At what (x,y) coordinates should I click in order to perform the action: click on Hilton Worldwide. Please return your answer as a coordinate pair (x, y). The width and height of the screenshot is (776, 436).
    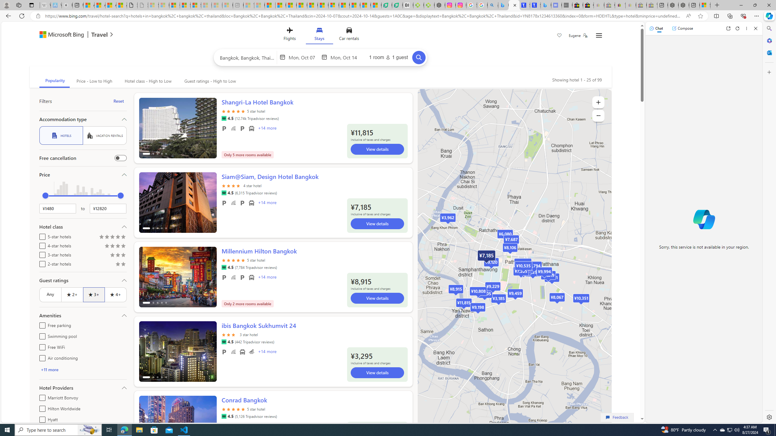
    Looking at the image, I should click on (41, 408).